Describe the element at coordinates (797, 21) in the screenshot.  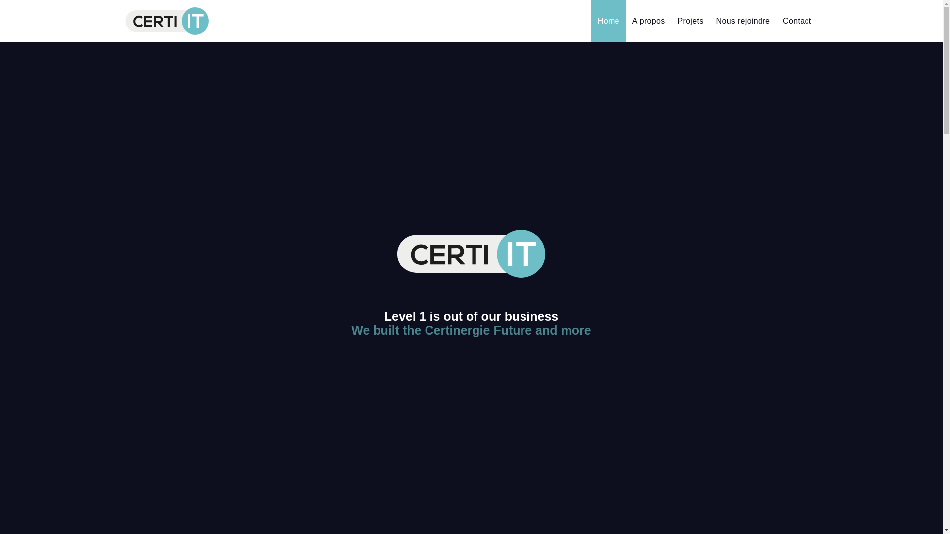
I see `Contact` at that location.